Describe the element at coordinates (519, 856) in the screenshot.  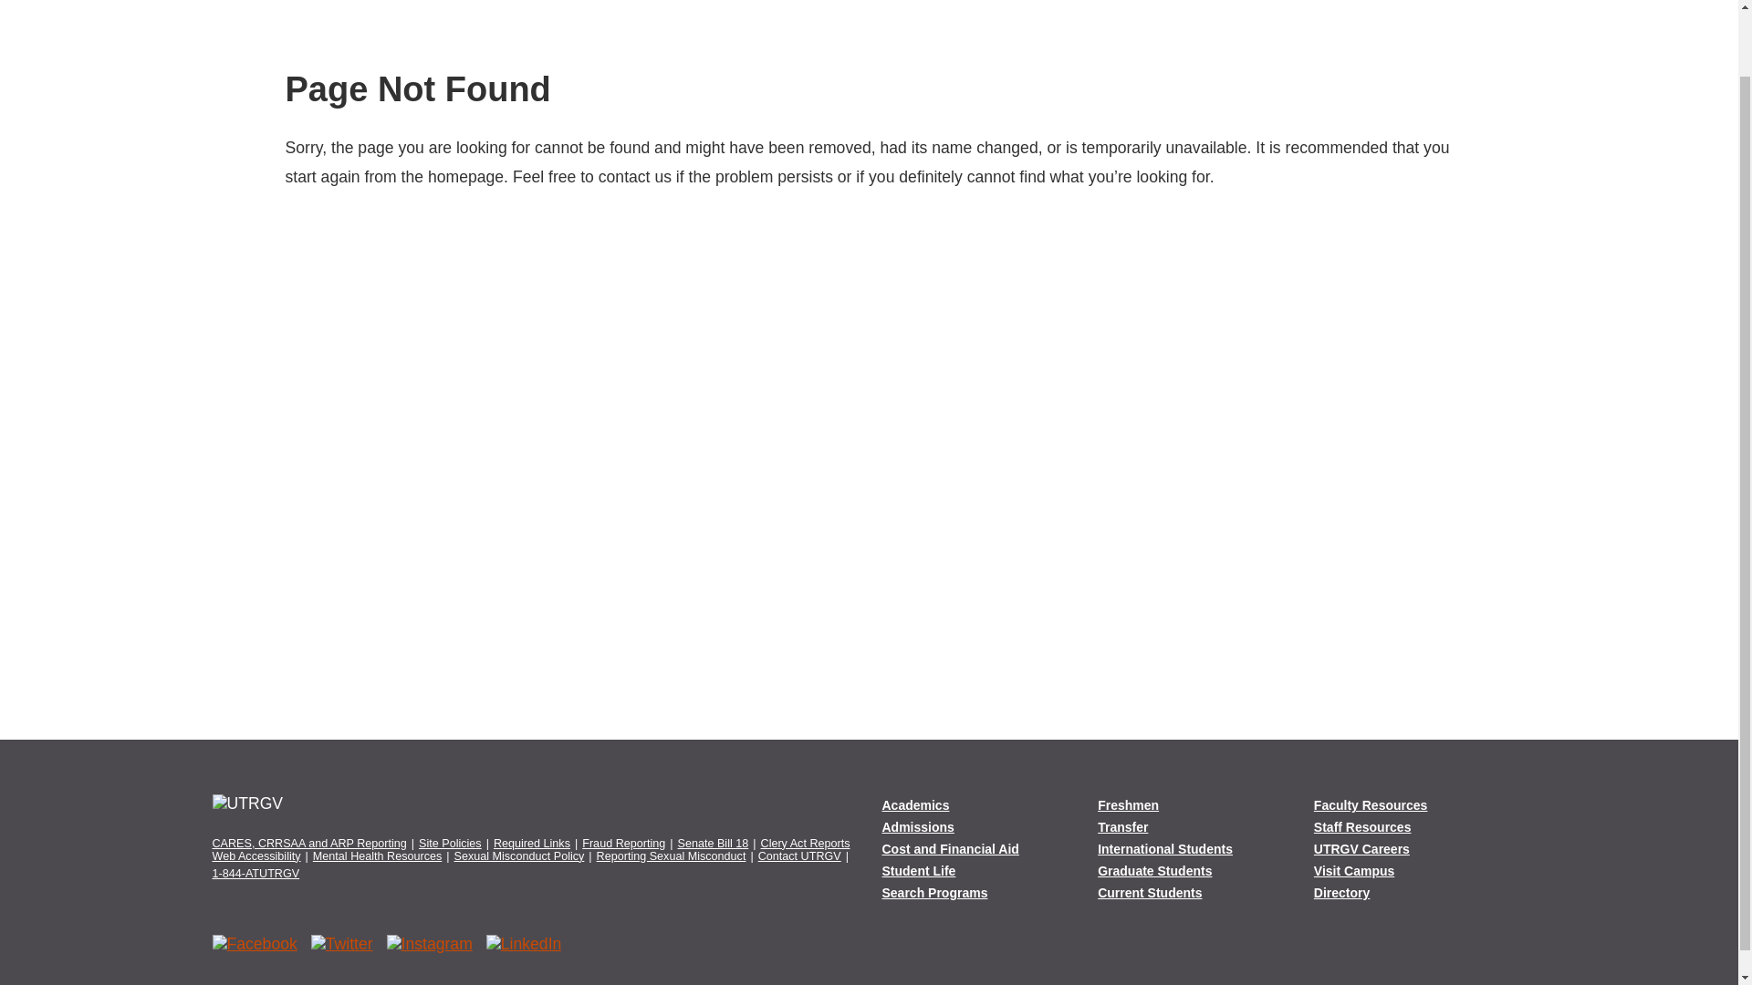
I see `Sexual Misconduct Policy` at that location.